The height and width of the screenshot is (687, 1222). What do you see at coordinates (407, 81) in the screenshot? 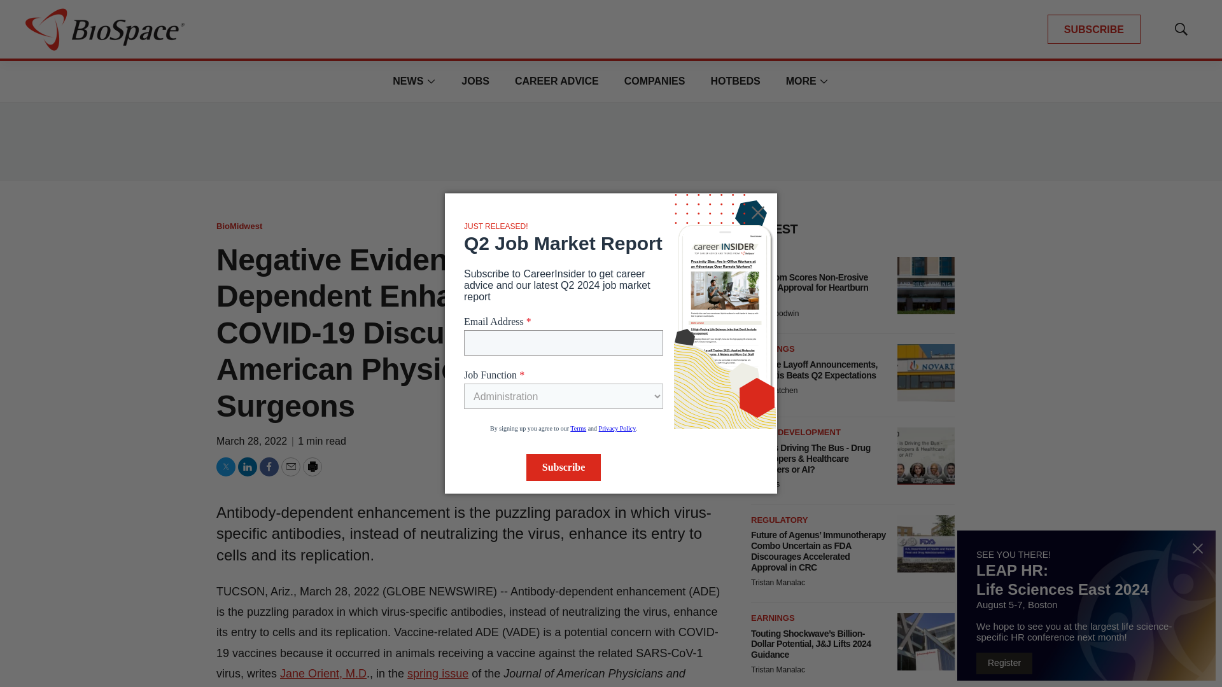
I see `NEWS` at bounding box center [407, 81].